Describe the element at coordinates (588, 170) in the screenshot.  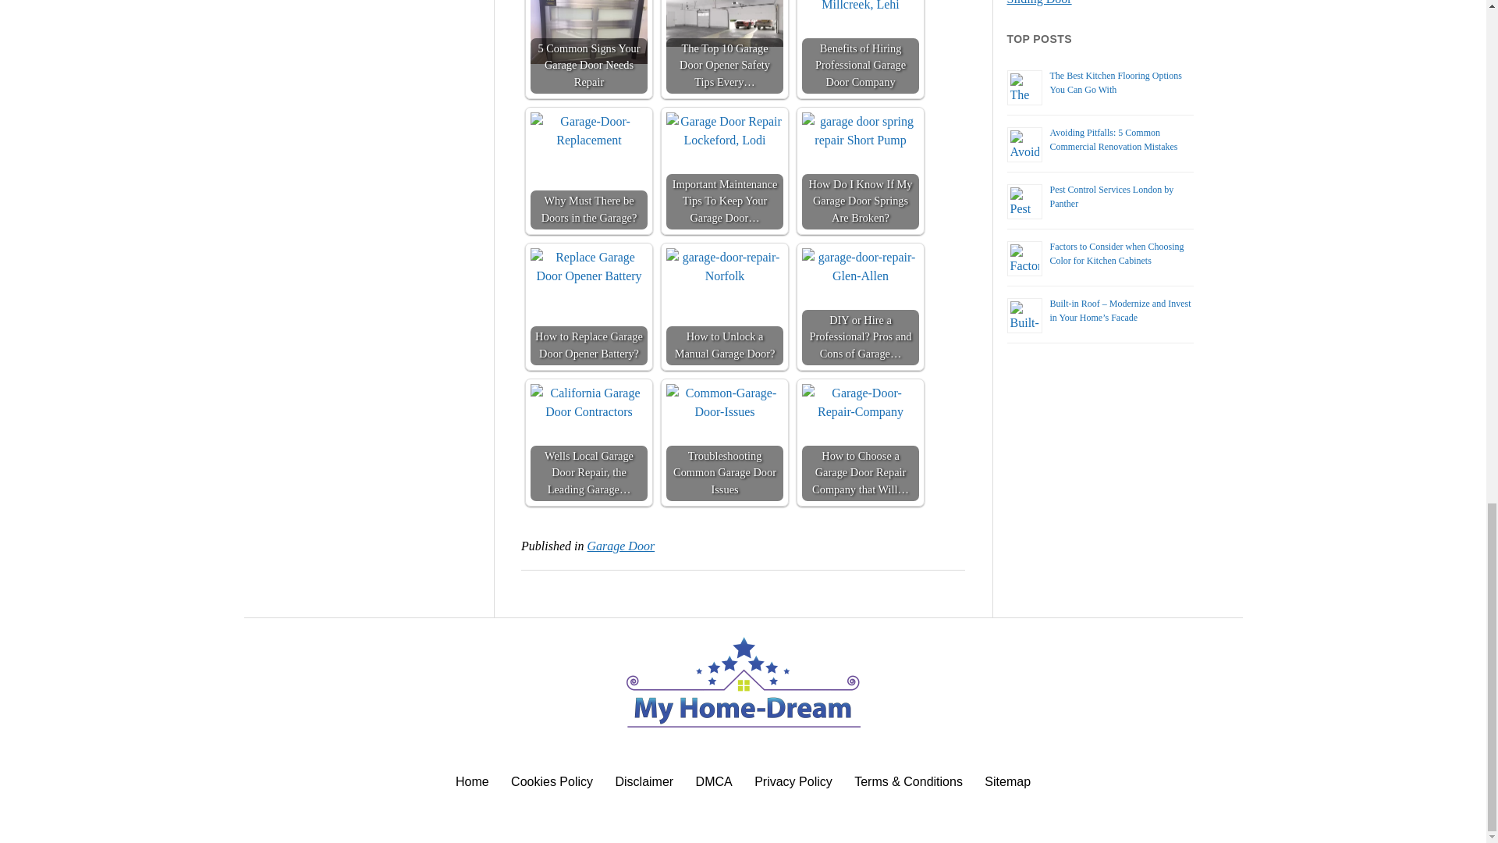
I see `Why Must There be Doors in the Garage?` at that location.